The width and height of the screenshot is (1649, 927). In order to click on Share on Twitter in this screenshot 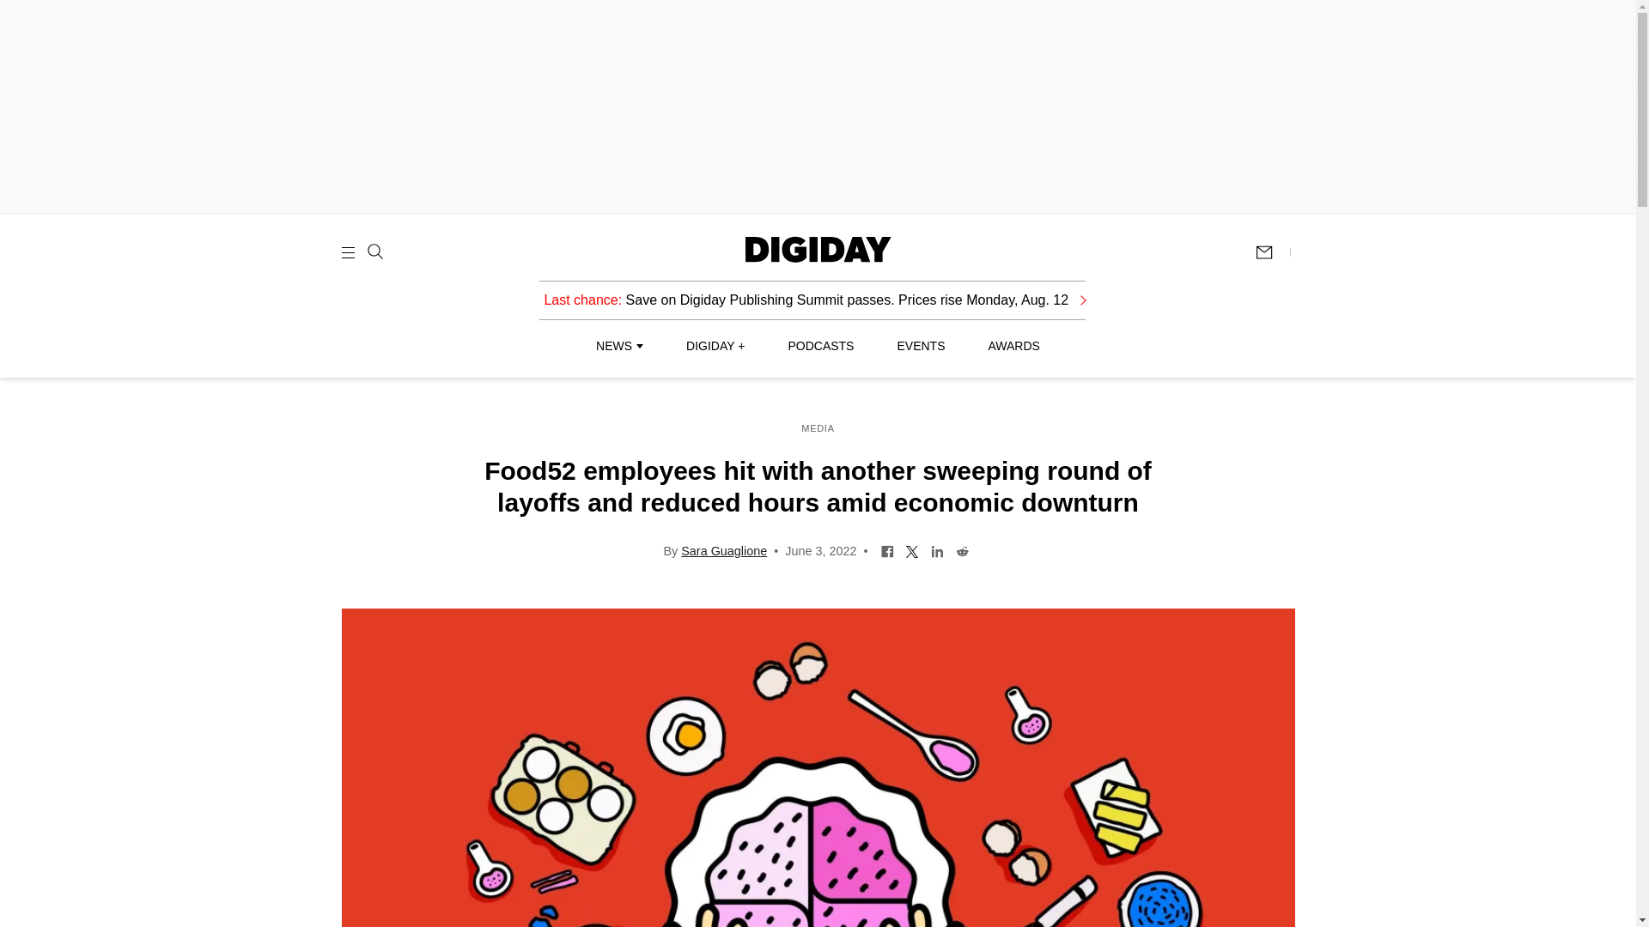, I will do `click(912, 549)`.